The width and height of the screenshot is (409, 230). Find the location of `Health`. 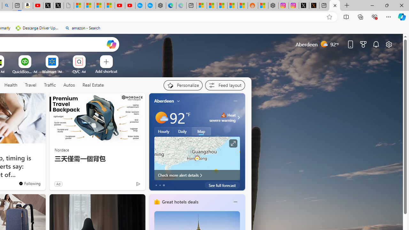

Health is located at coordinates (11, 85).